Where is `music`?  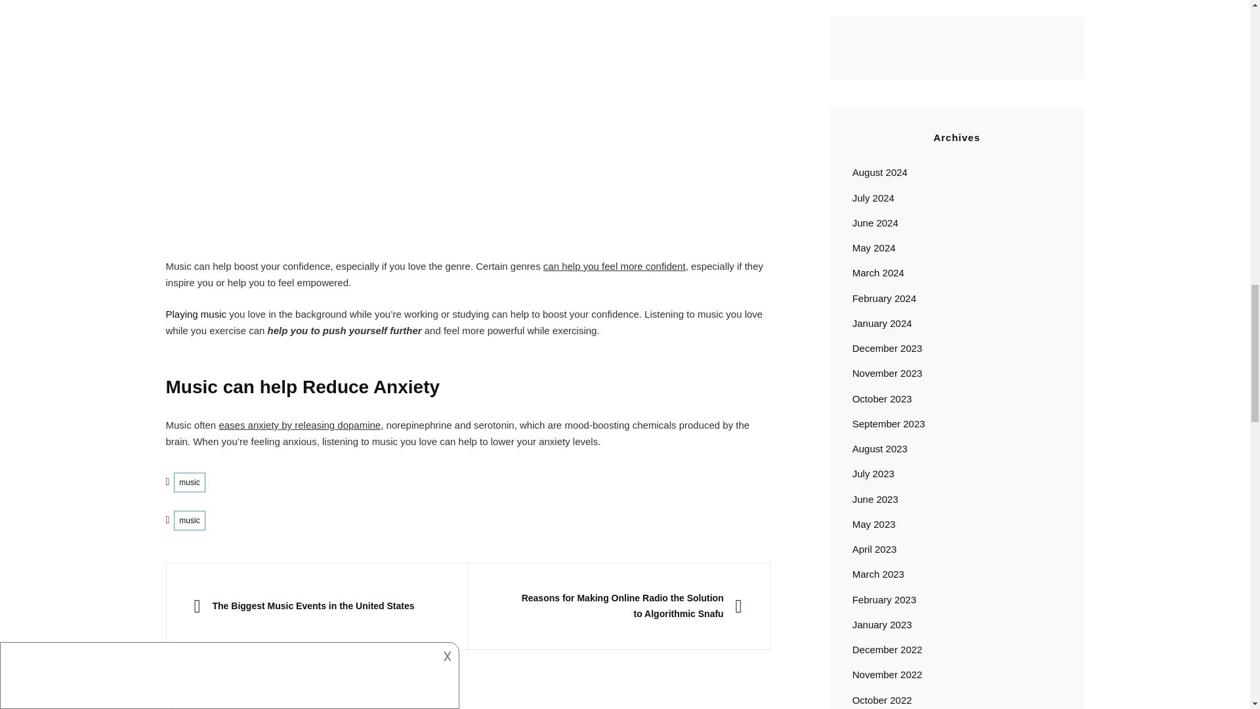 music is located at coordinates (189, 520).